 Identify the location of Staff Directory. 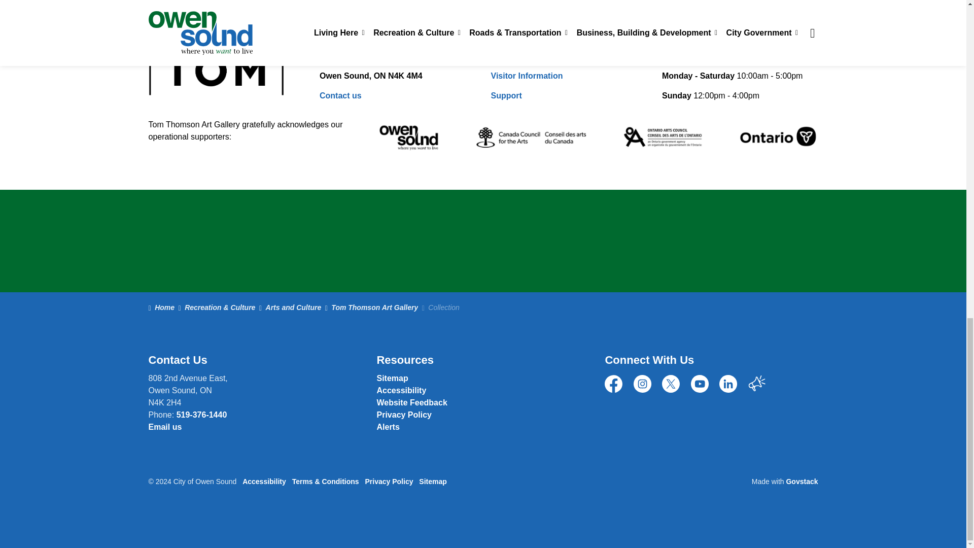
(340, 95).